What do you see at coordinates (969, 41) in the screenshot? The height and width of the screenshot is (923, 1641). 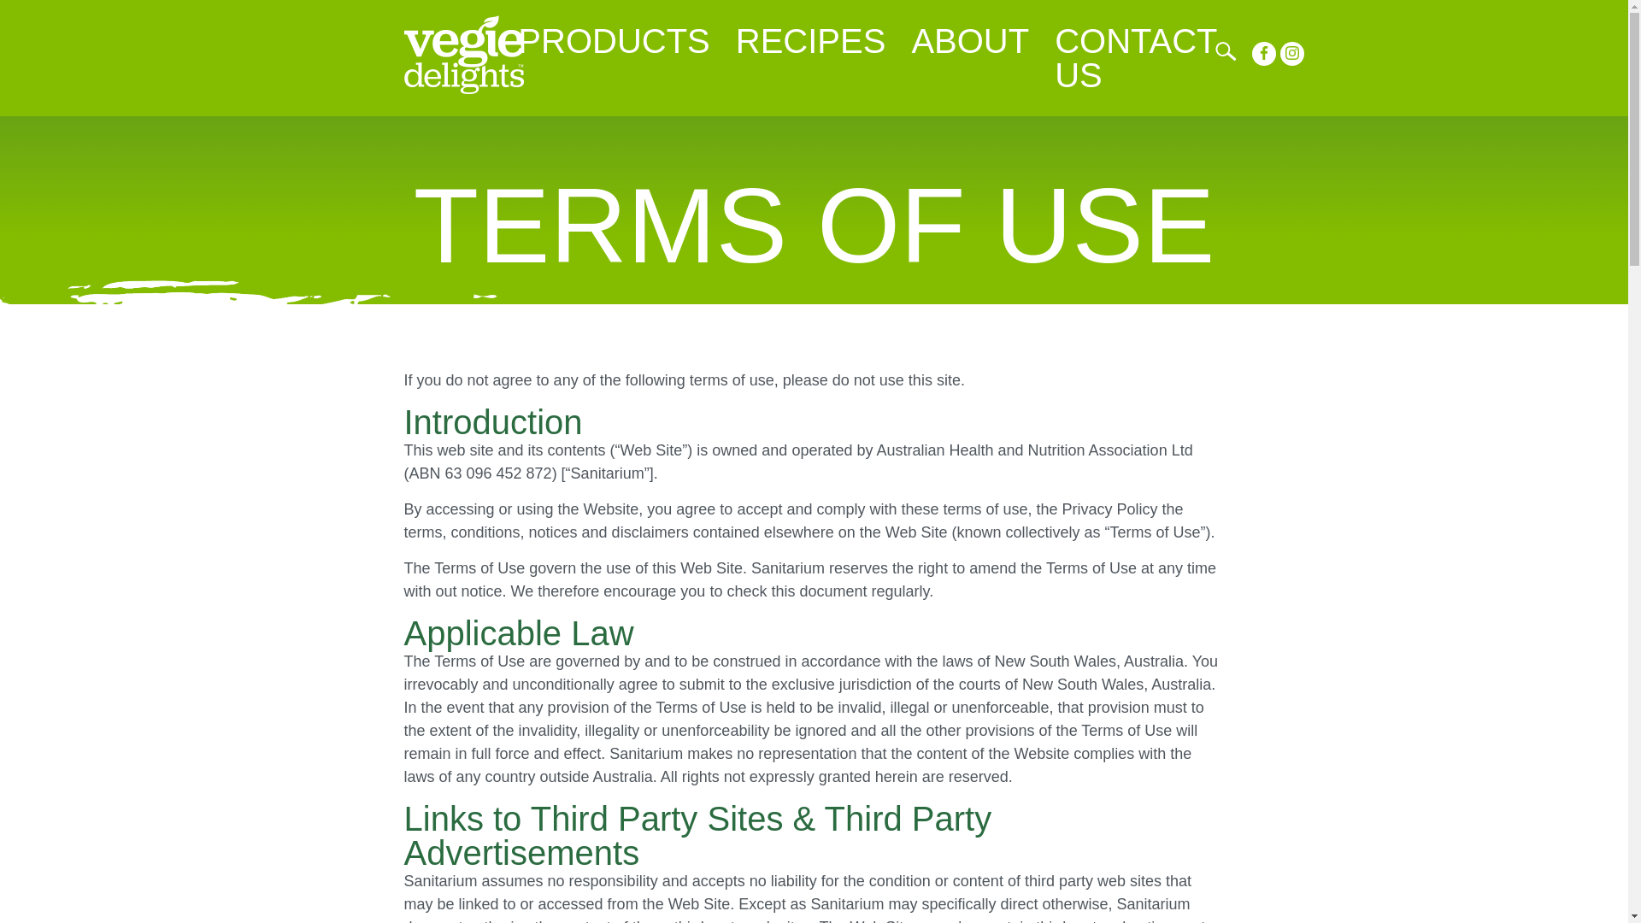 I see `ABOUT` at bounding box center [969, 41].